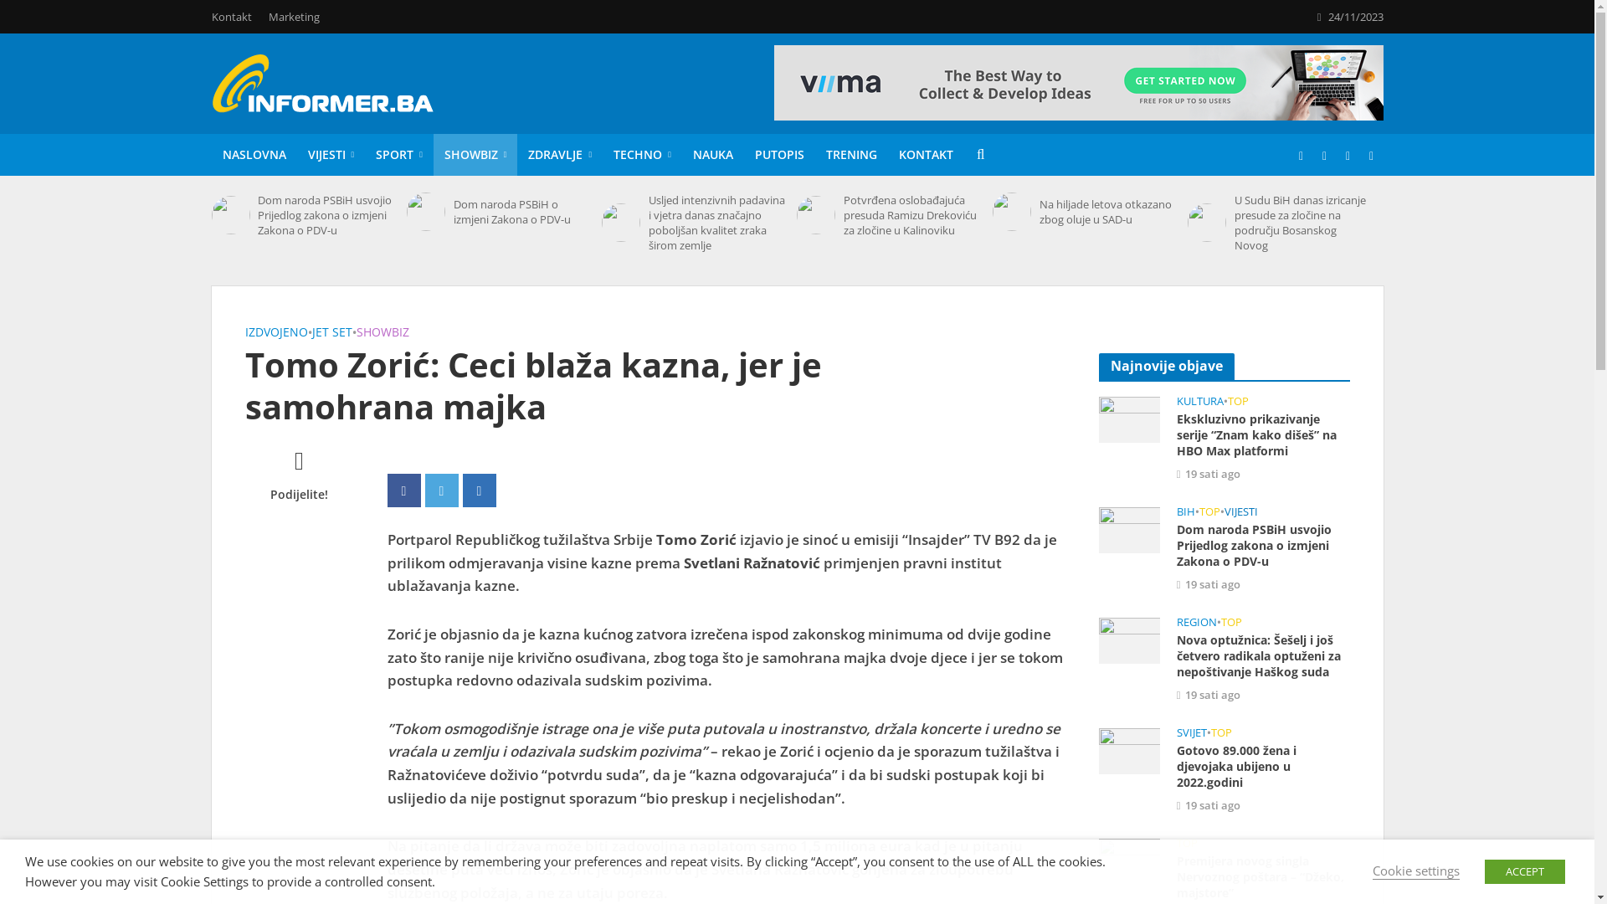 The image size is (1607, 904). Describe the element at coordinates (1012, 212) in the screenshot. I see `Na hiljade letova otkazano zbog oluje u SAD-u` at that location.